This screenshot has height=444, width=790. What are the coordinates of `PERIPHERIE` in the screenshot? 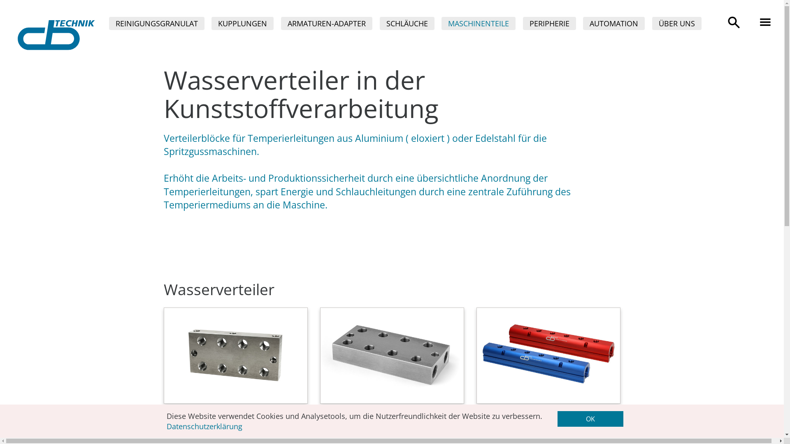 It's located at (550, 24).